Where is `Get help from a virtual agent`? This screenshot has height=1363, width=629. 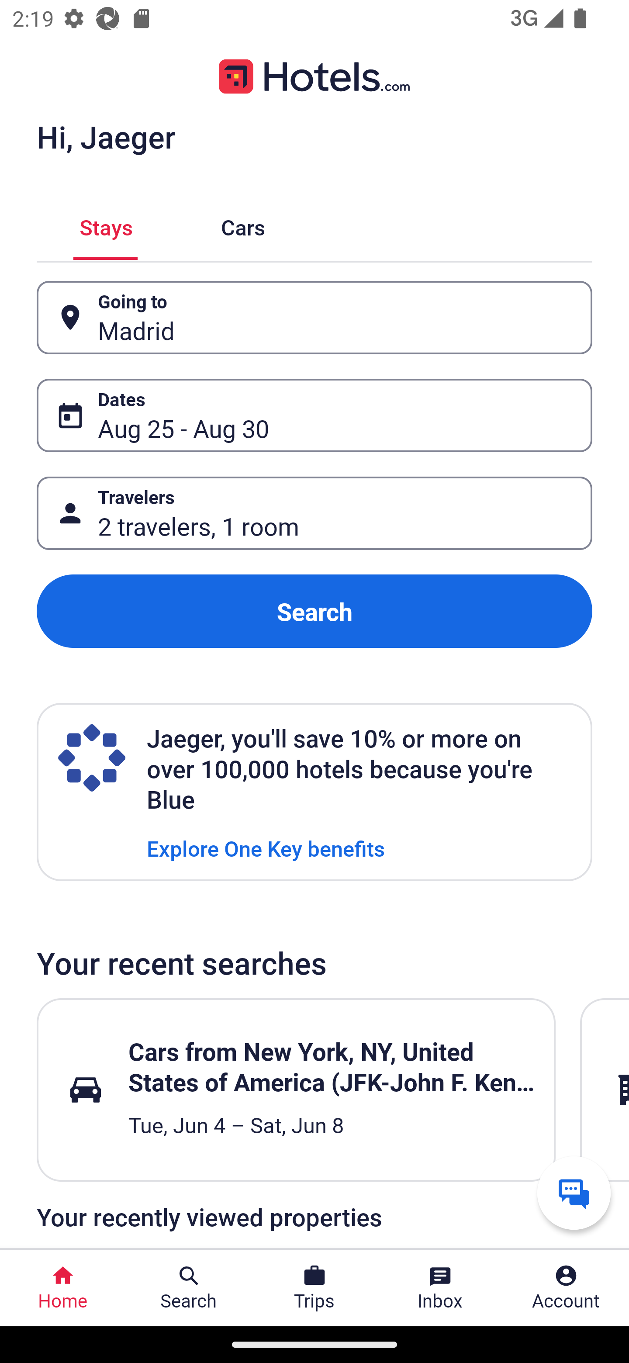
Get help from a virtual agent is located at coordinates (574, 1193).